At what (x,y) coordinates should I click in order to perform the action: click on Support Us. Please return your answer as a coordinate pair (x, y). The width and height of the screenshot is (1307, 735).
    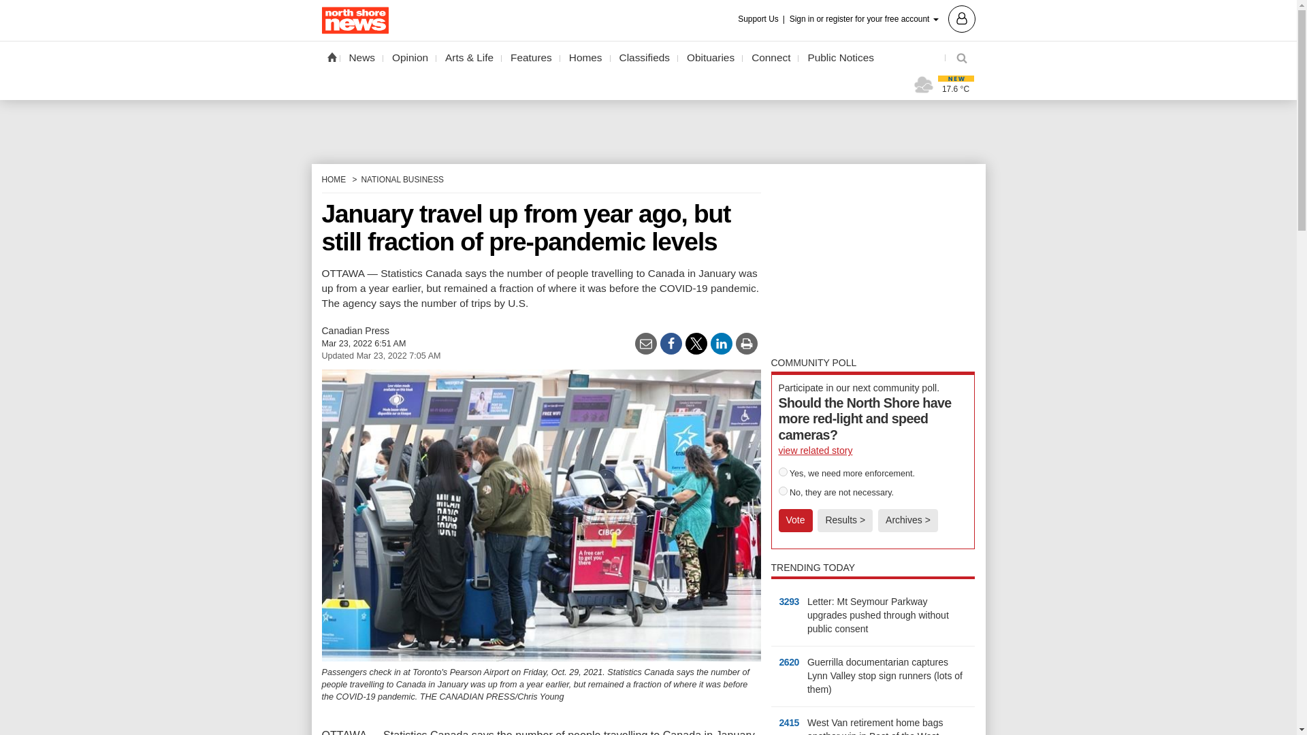
    Looking at the image, I should click on (762, 19).